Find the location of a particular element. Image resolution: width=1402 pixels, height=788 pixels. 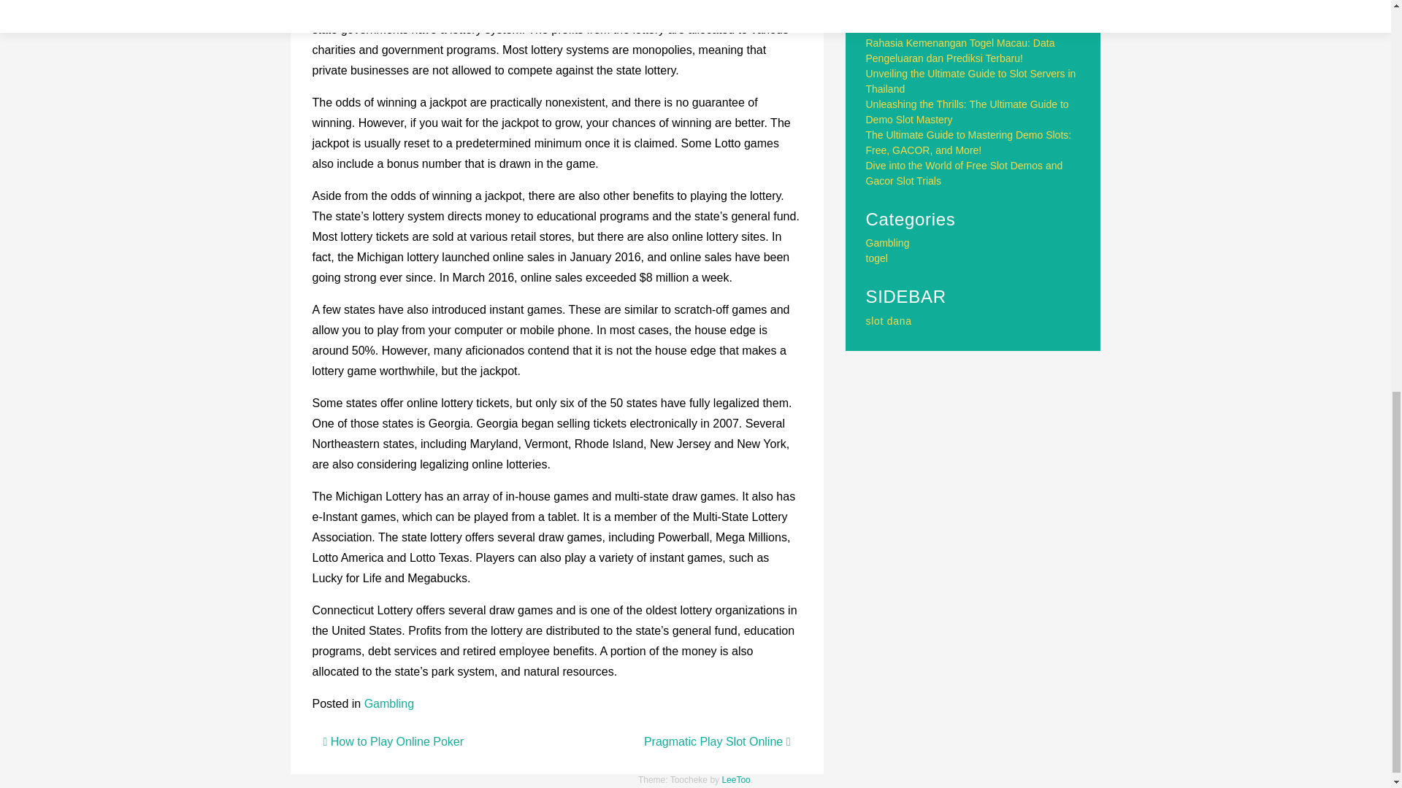

Gambling is located at coordinates (388, 703).